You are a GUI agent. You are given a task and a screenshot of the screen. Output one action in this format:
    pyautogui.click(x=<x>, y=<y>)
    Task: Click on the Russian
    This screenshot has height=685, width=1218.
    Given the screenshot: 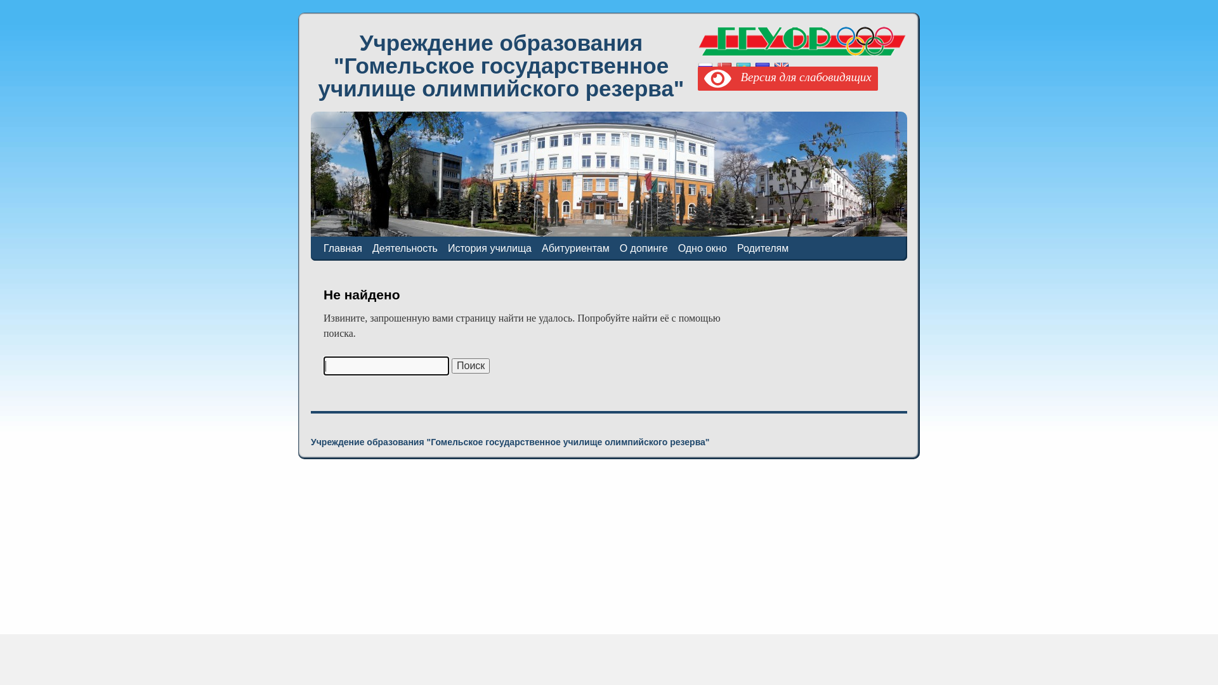 What is the action you would take?
    pyautogui.click(x=705, y=68)
    